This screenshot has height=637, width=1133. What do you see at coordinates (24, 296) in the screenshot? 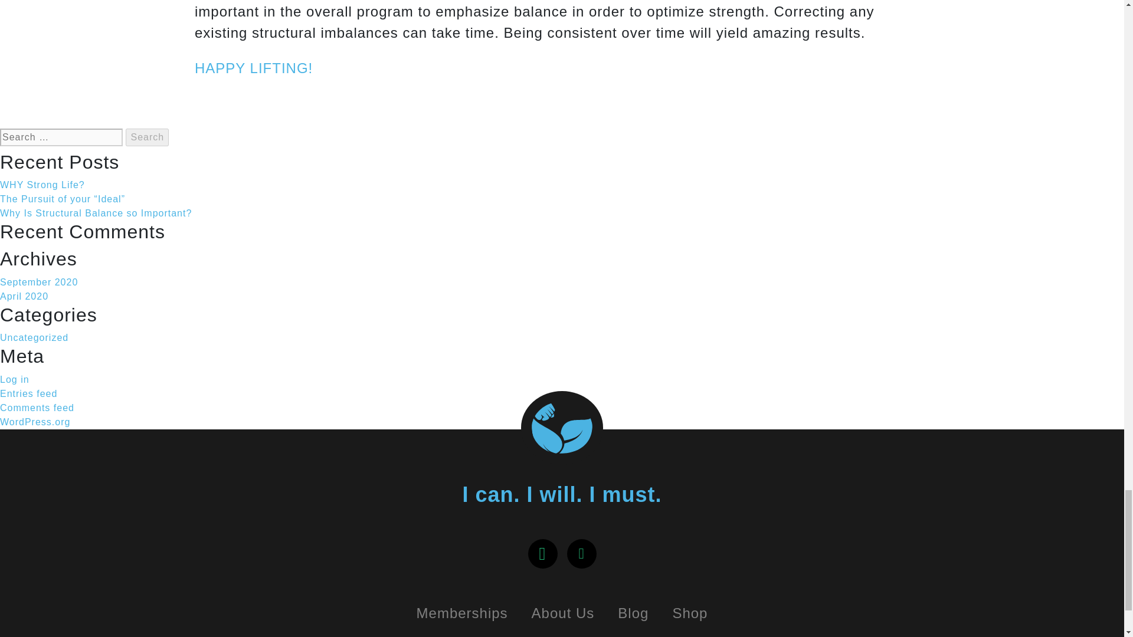
I see `April 2020` at bounding box center [24, 296].